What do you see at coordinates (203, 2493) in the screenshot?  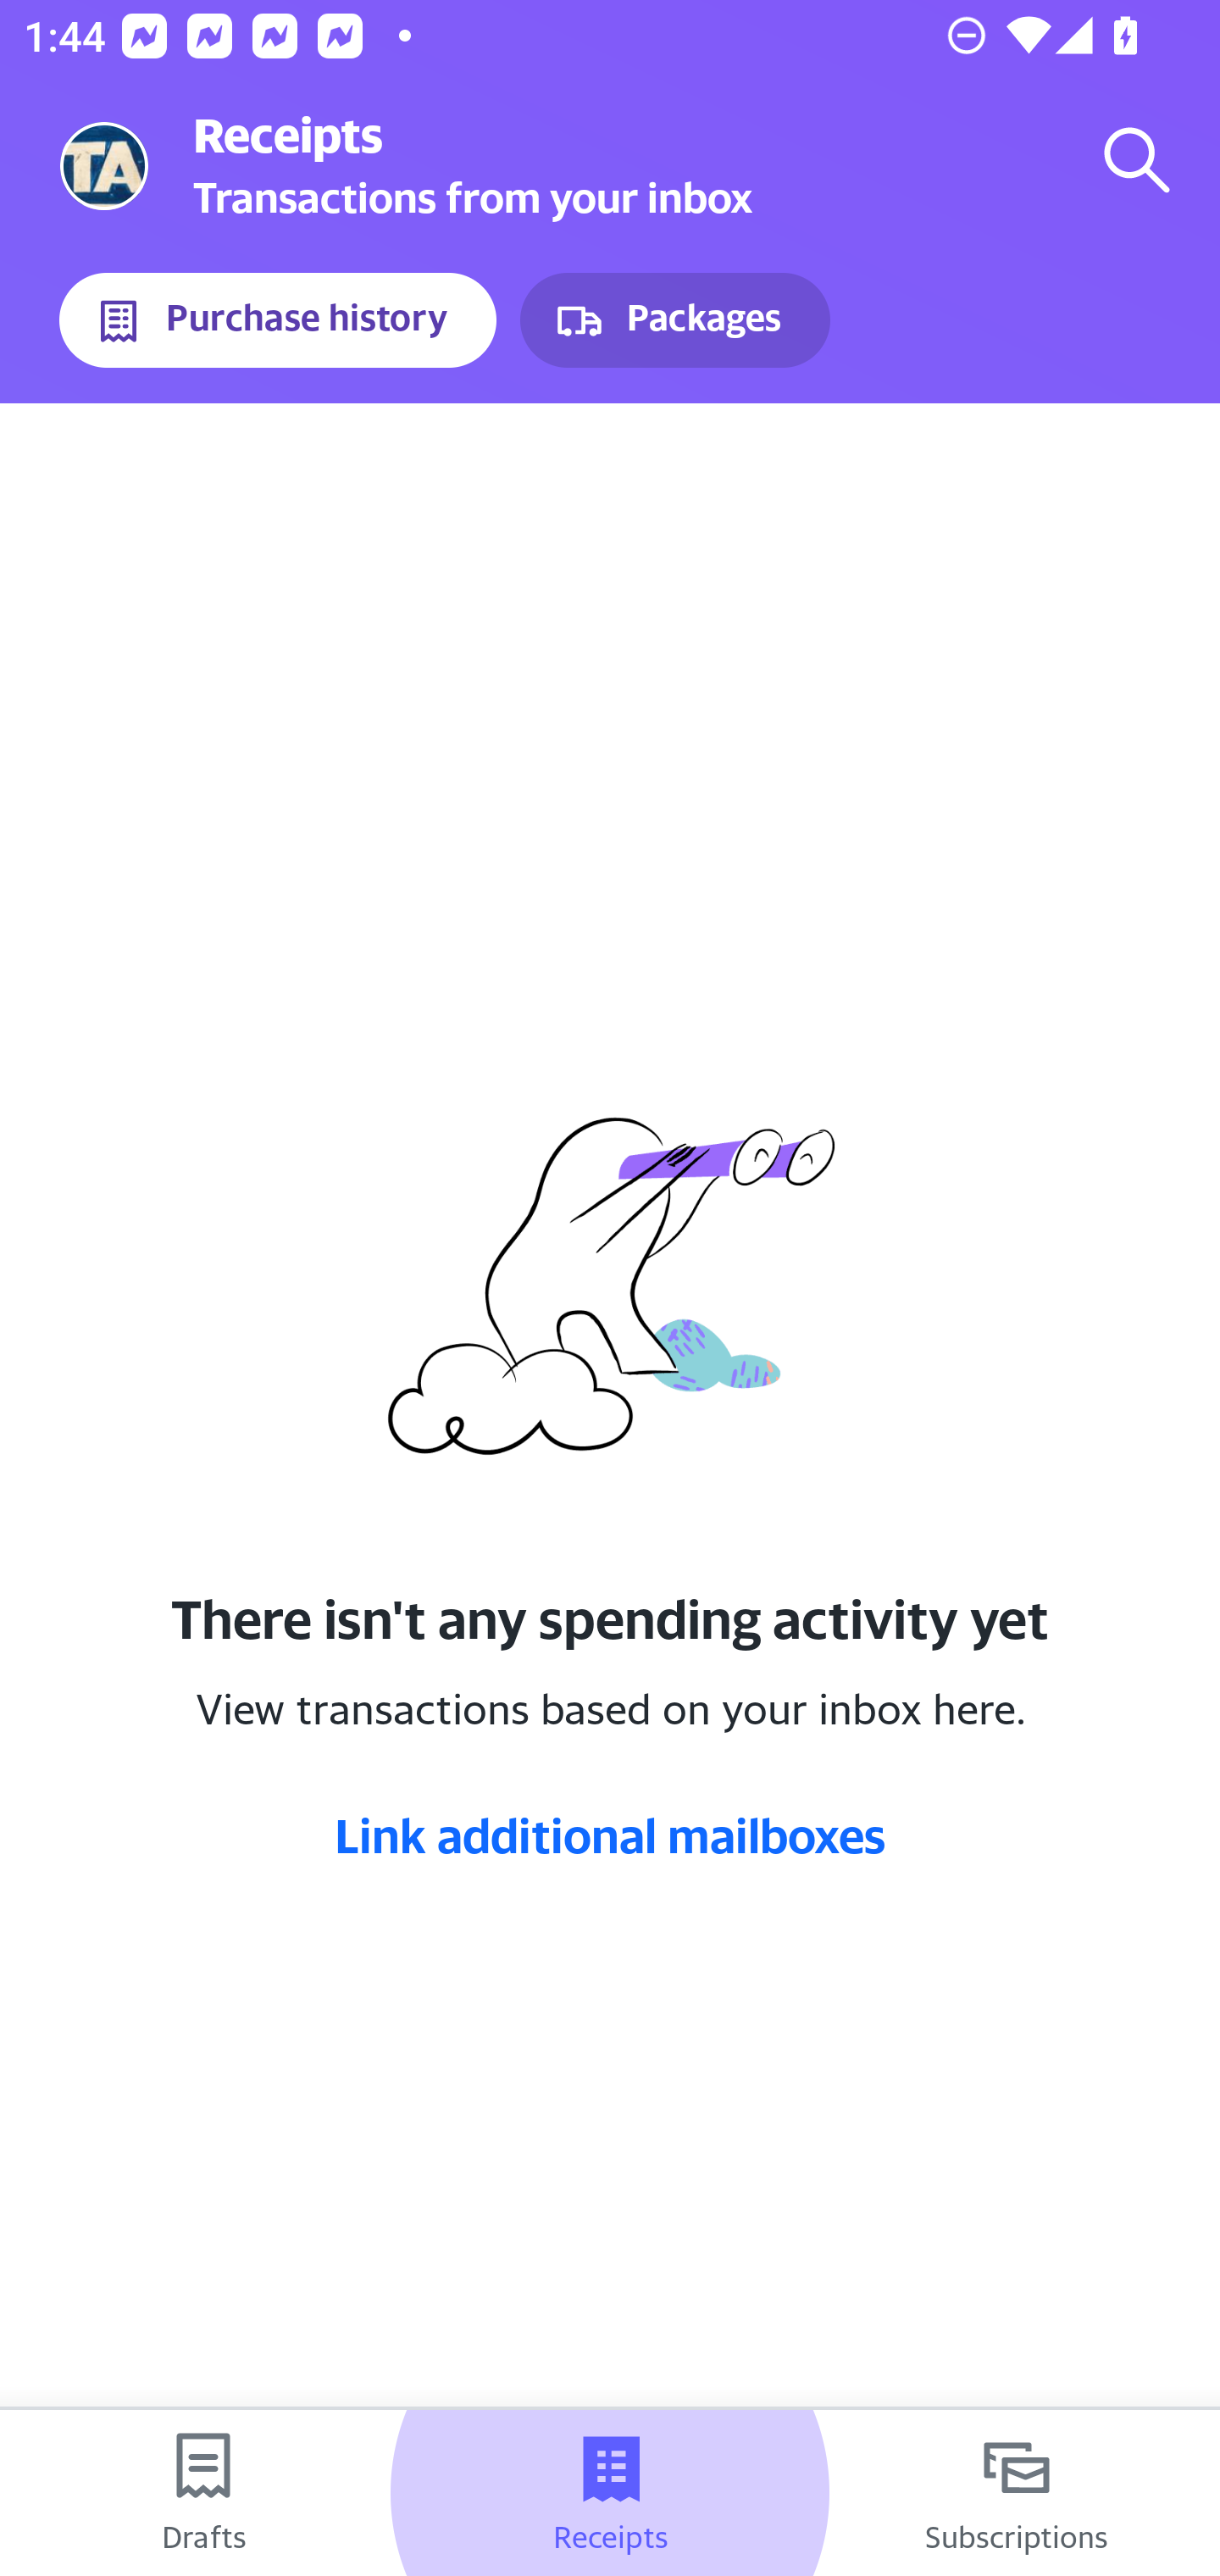 I see `Drafts` at bounding box center [203, 2493].